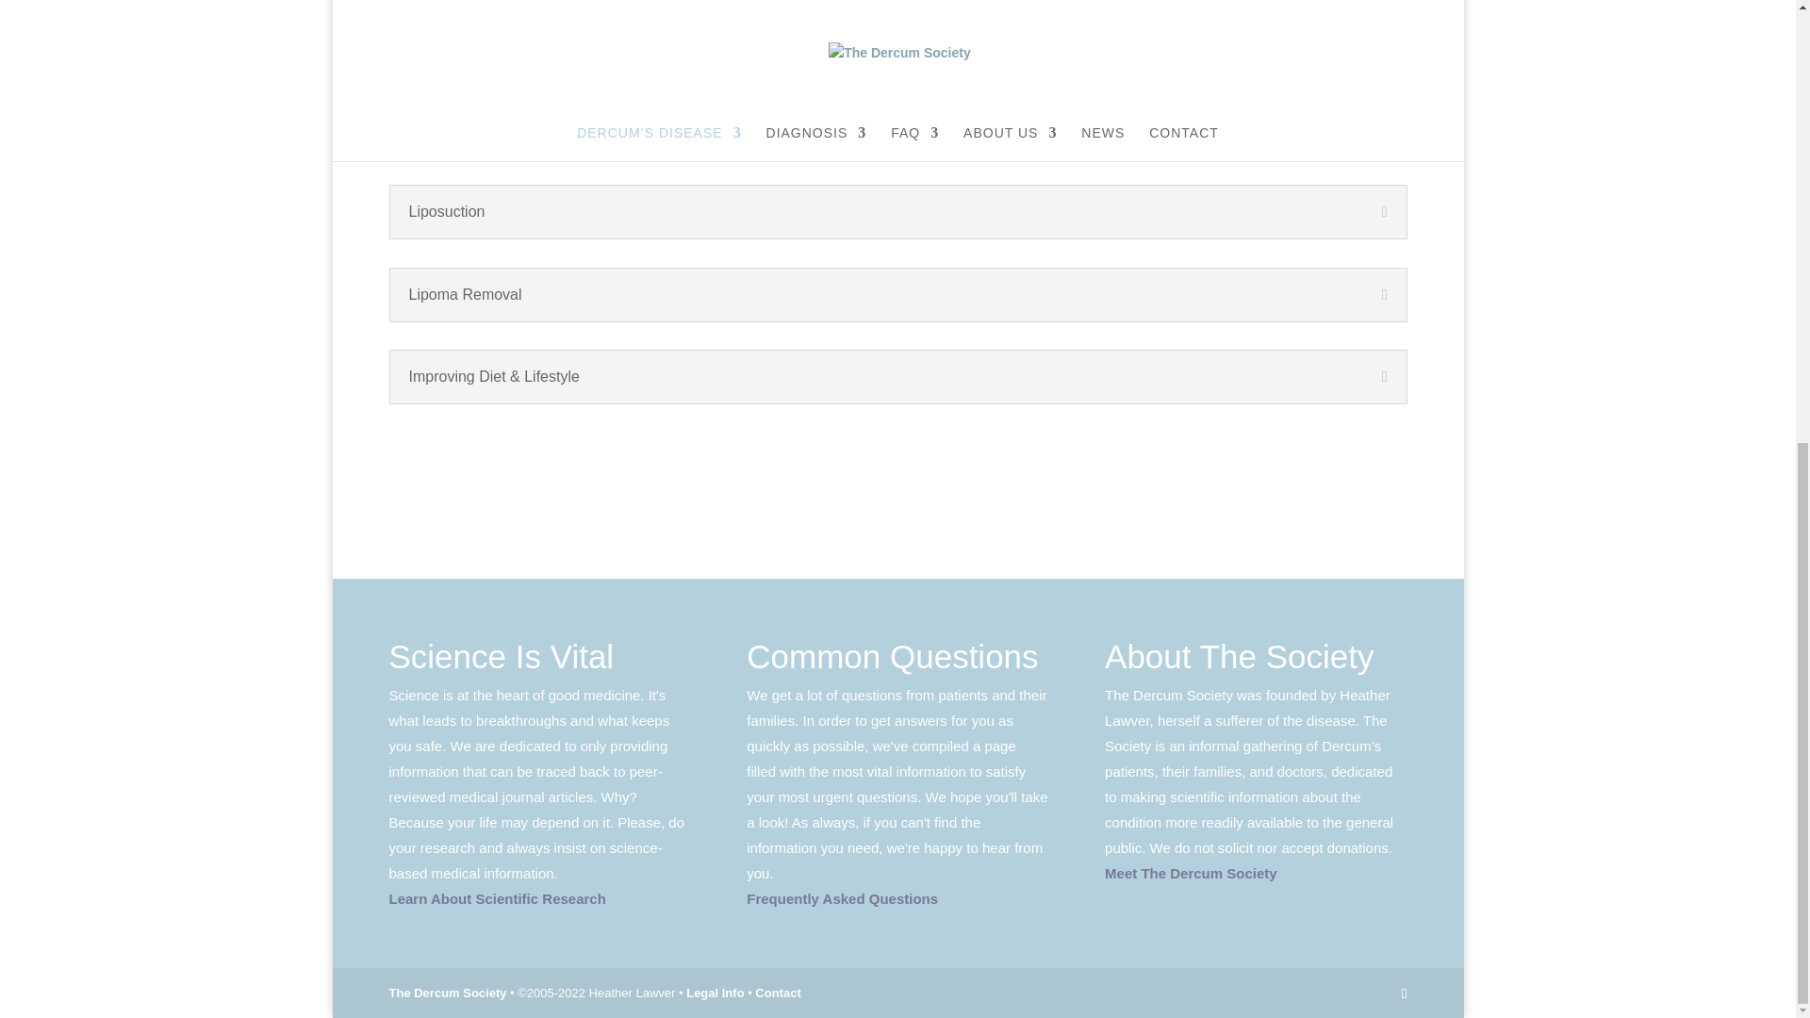 The image size is (1810, 1018). I want to click on The Dercum Society, so click(447, 993).